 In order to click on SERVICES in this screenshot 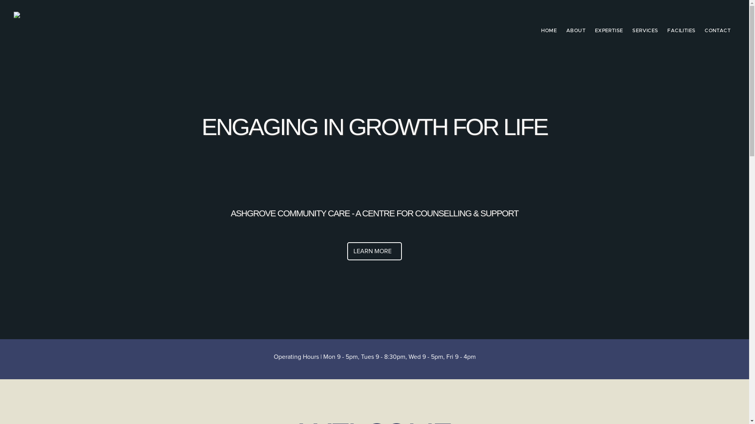, I will do `click(645, 31)`.